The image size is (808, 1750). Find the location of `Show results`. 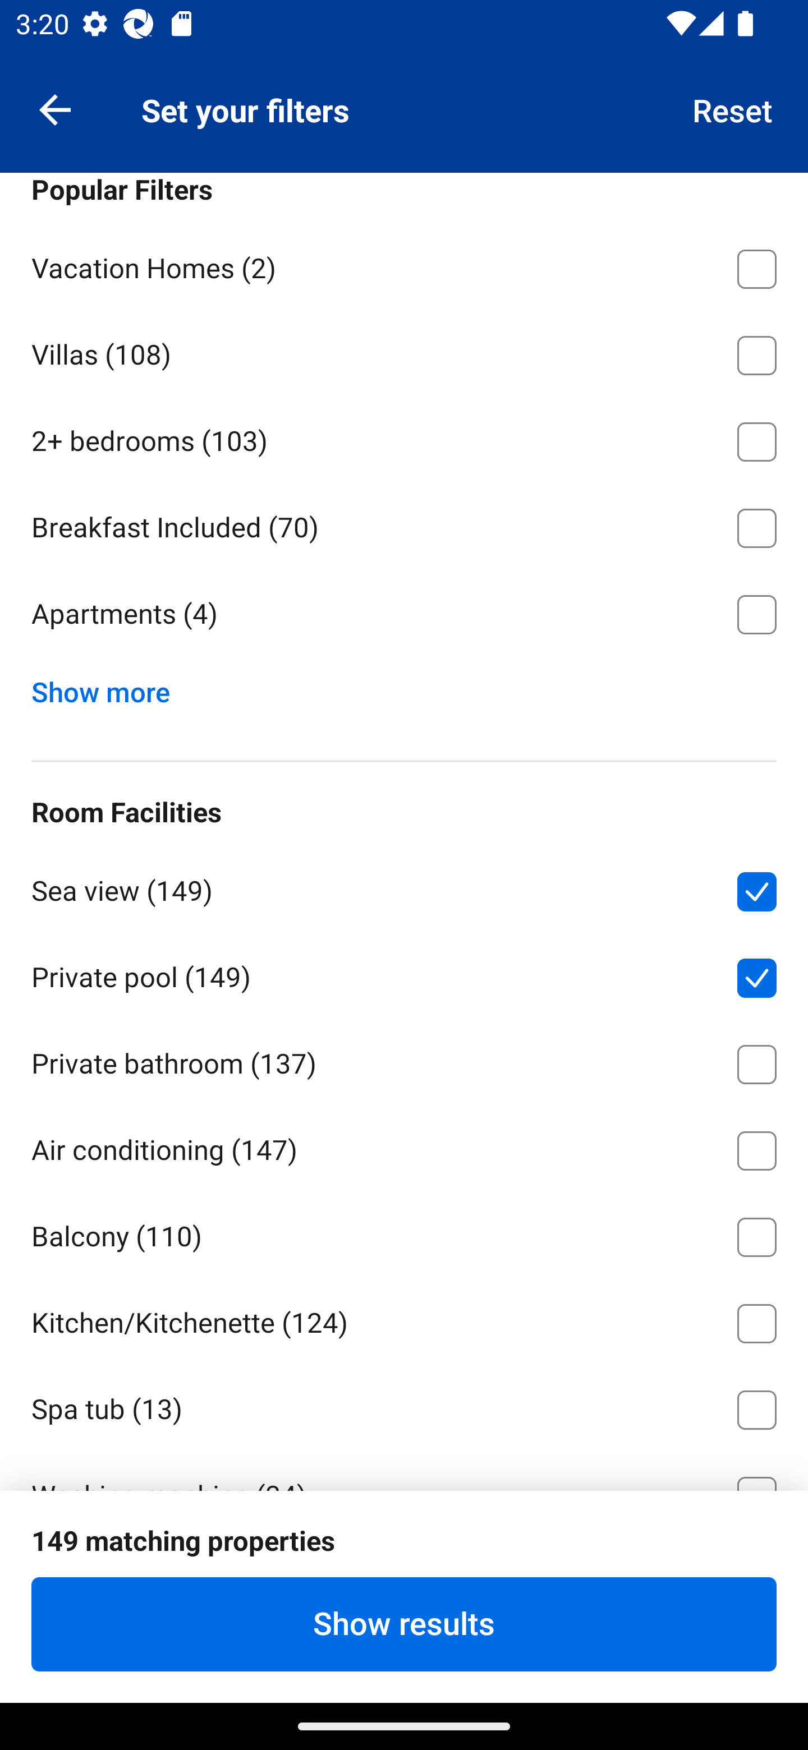

Show results is located at coordinates (404, 1624).